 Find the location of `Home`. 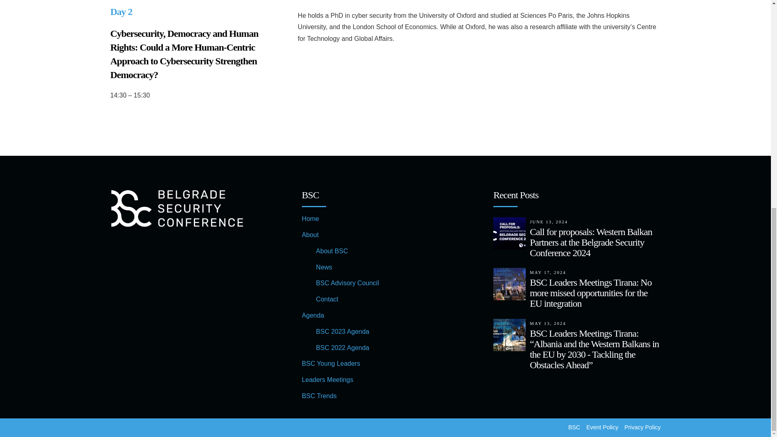

Home is located at coordinates (311, 218).